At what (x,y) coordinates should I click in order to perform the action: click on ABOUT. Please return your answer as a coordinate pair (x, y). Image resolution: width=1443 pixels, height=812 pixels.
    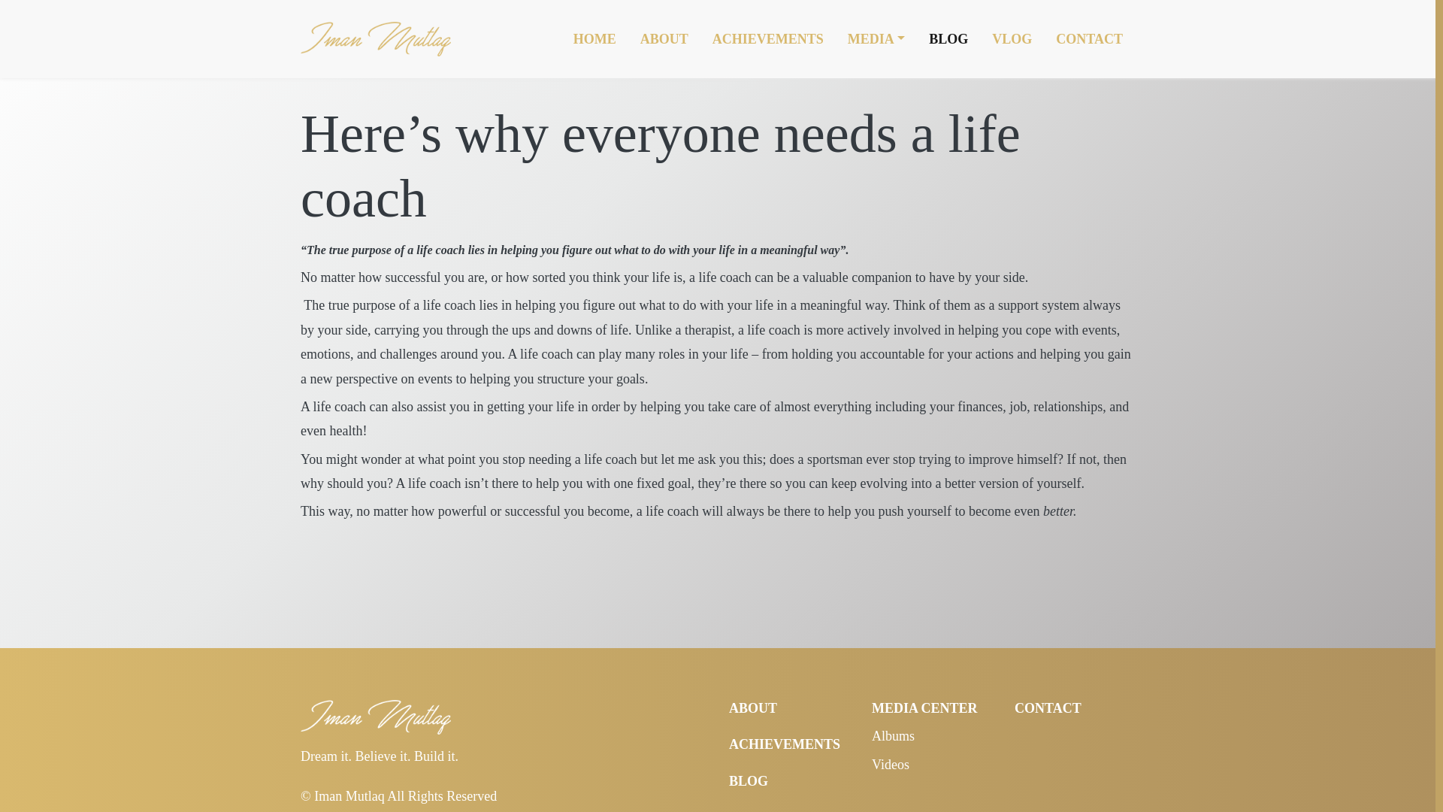
    Looking at the image, I should click on (753, 708).